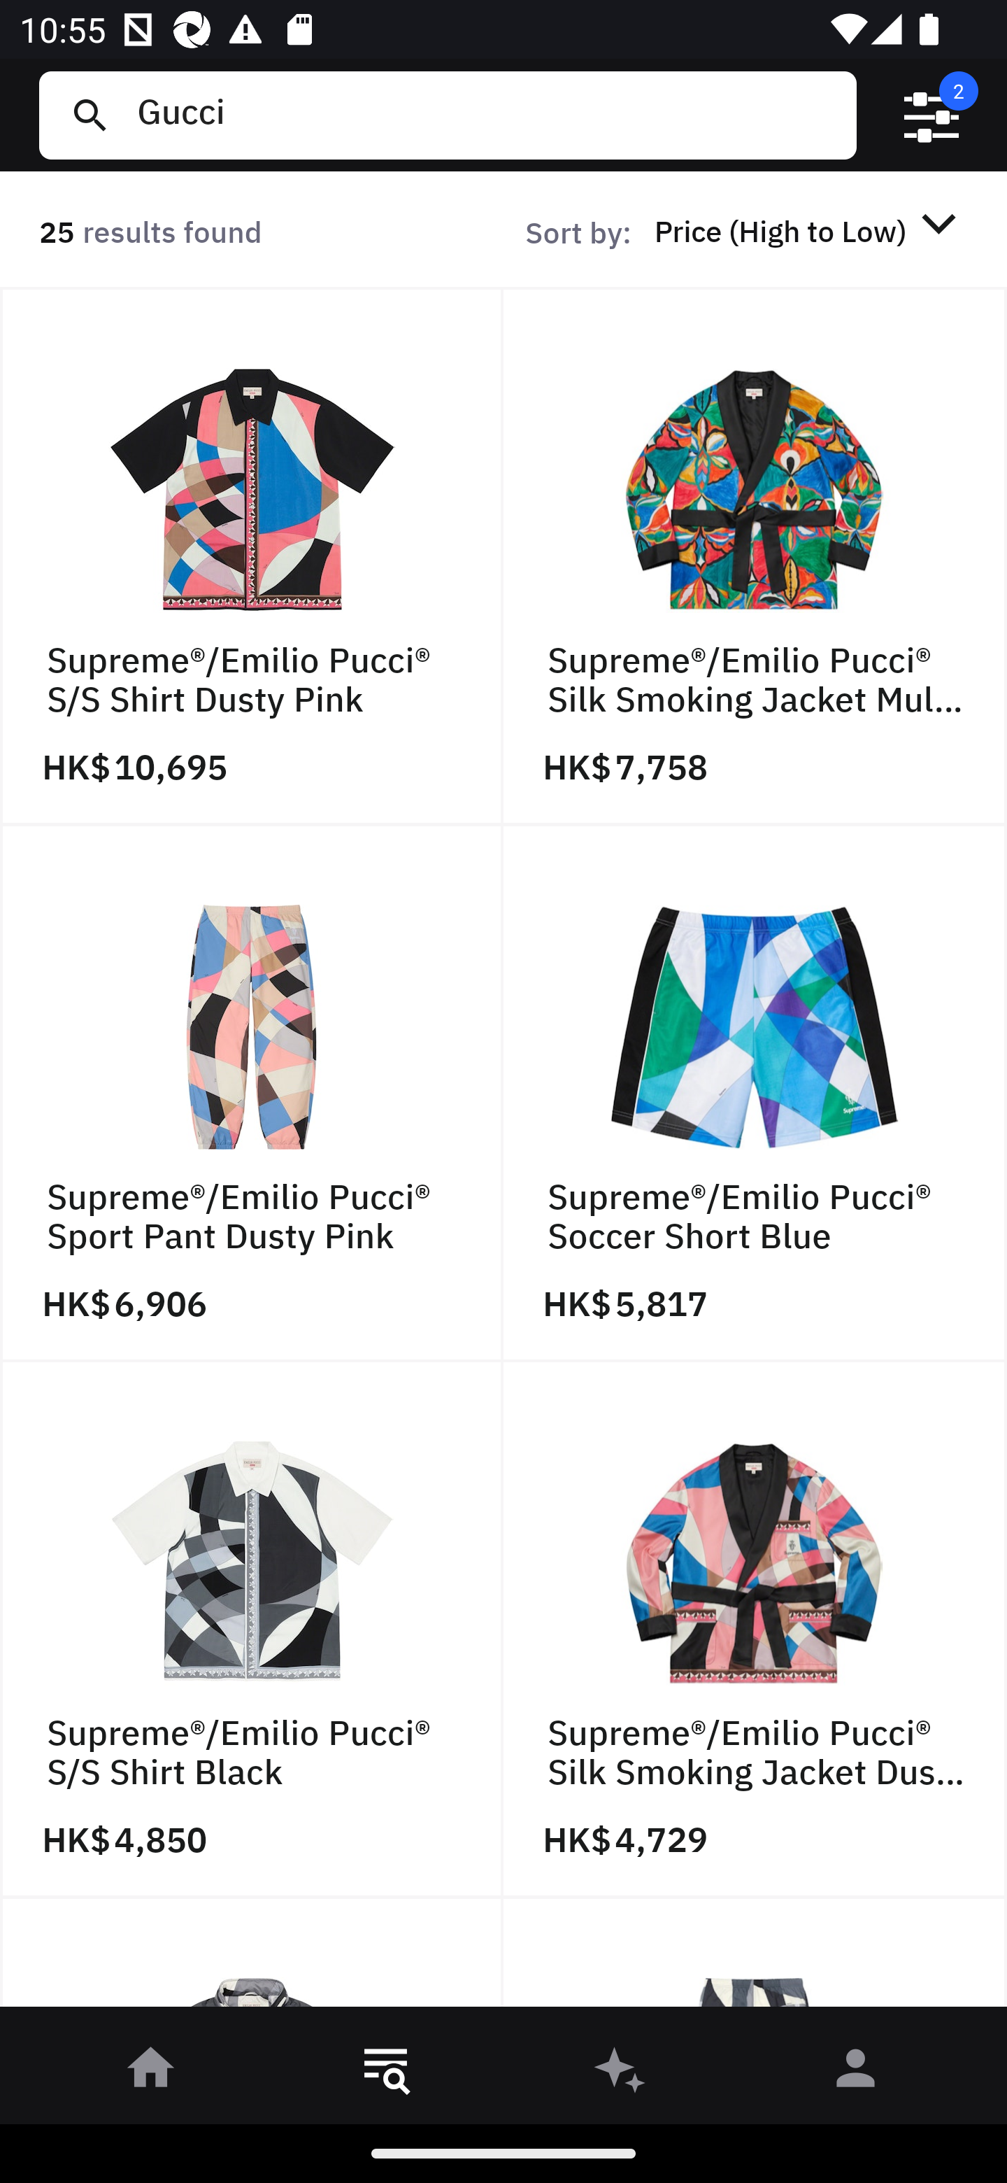 This screenshot has width=1007, height=2183. I want to click on Price (High to Low) , so click(810, 230).